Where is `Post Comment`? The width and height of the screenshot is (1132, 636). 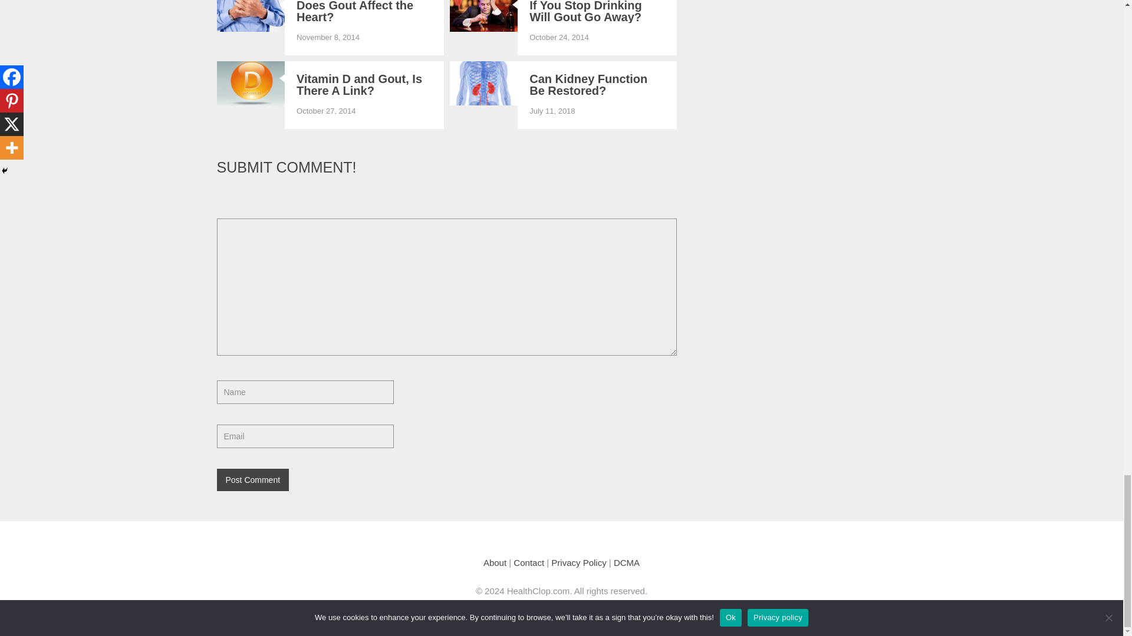
Post Comment is located at coordinates (254, 479).